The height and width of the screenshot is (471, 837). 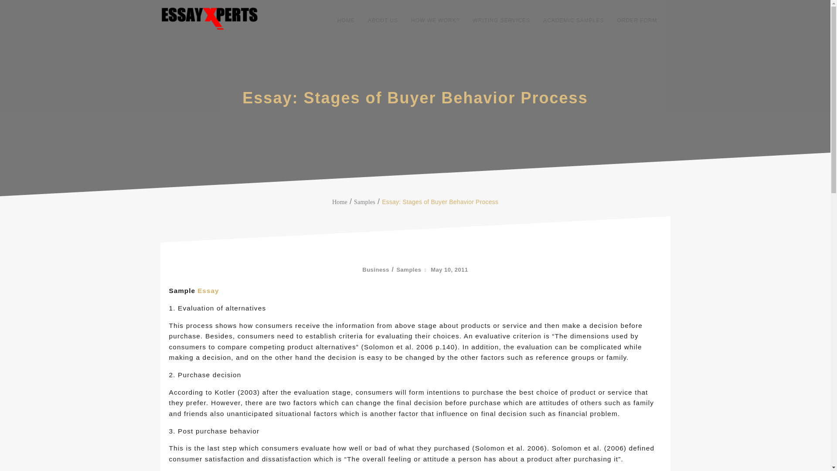 What do you see at coordinates (573, 20) in the screenshot?
I see `ACADEMIC SAMPLES` at bounding box center [573, 20].